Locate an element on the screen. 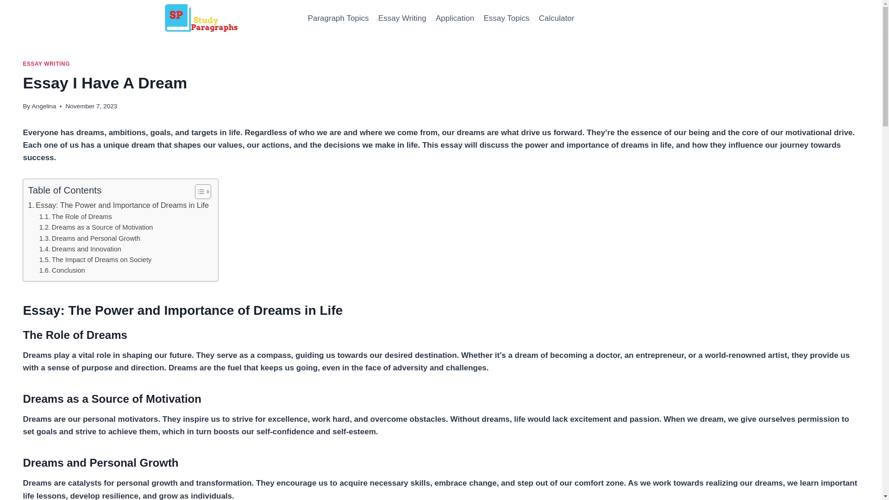 This screenshot has width=889, height=500. Dreams and Innovation is located at coordinates (80, 249).